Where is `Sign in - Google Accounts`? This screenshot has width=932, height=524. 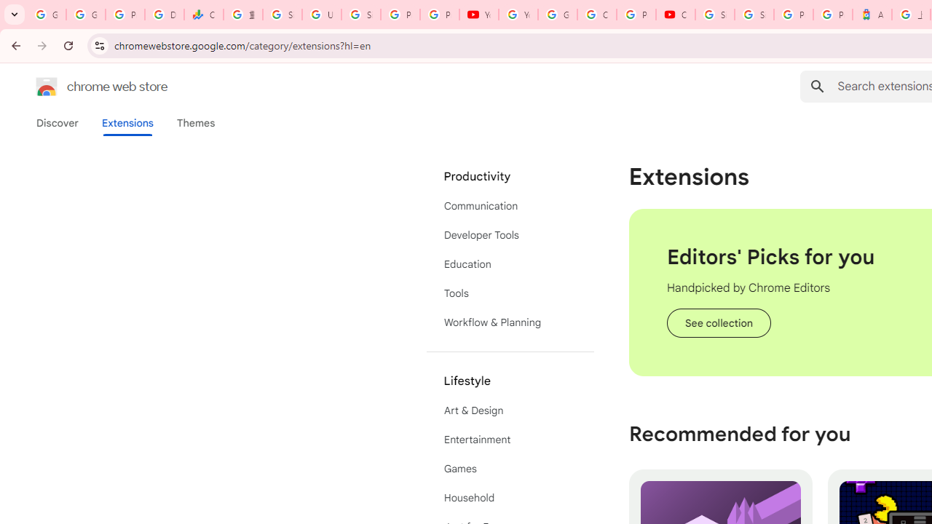 Sign in - Google Accounts is located at coordinates (283, 15).